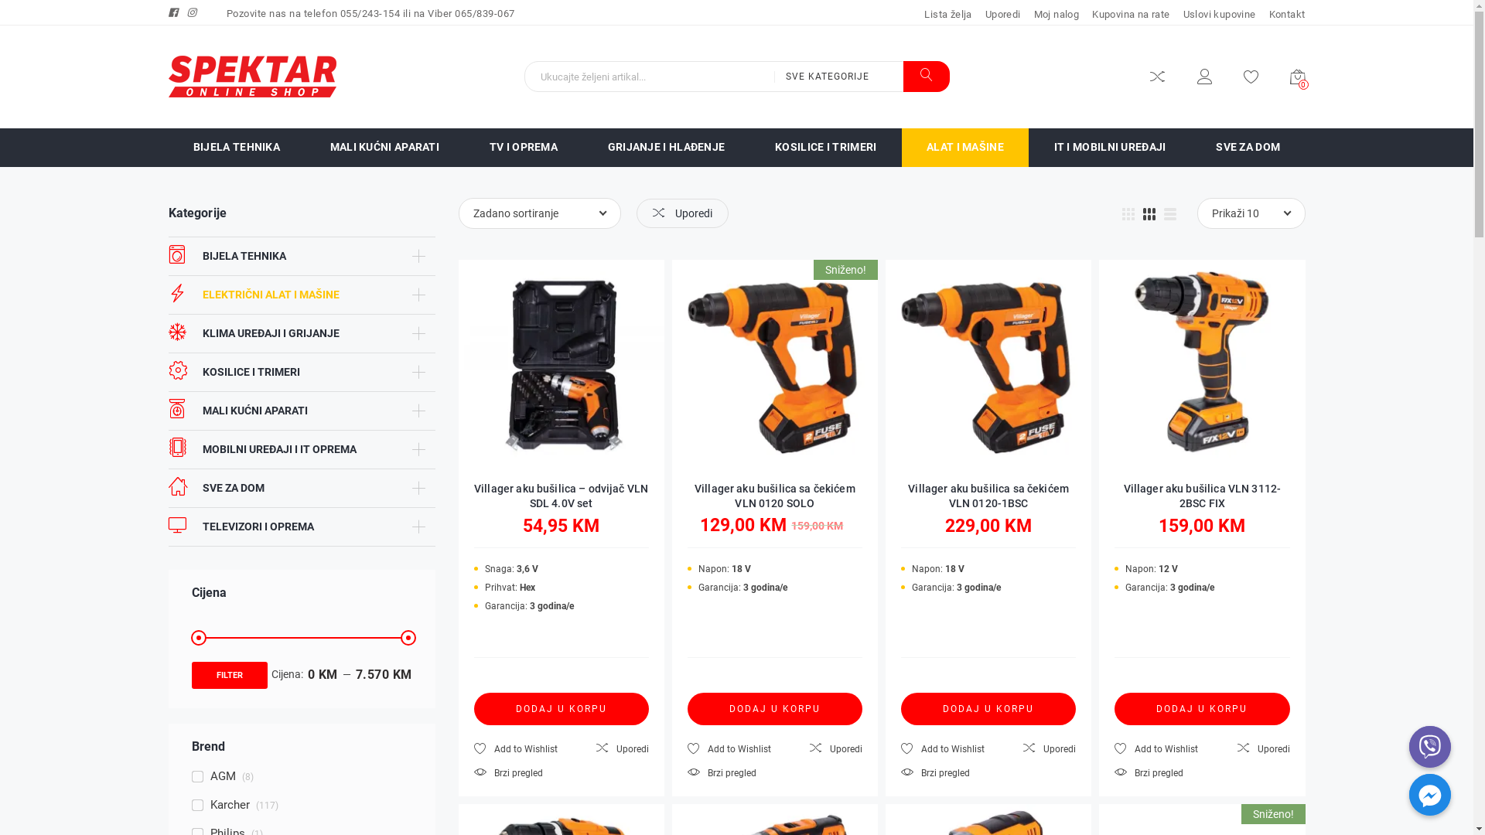 This screenshot has height=835, width=1485. I want to click on Uporedi, so click(1003, 14).